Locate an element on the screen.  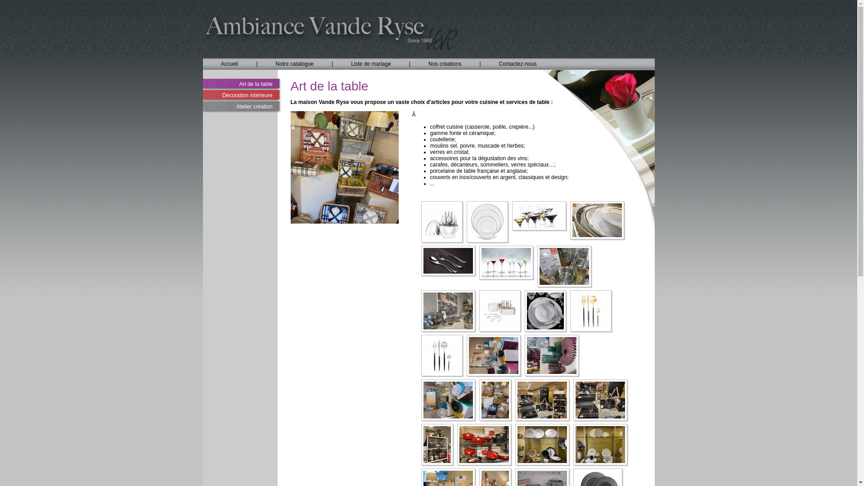
JoomlaWorks Simple Image Rotator is located at coordinates (345, 183).